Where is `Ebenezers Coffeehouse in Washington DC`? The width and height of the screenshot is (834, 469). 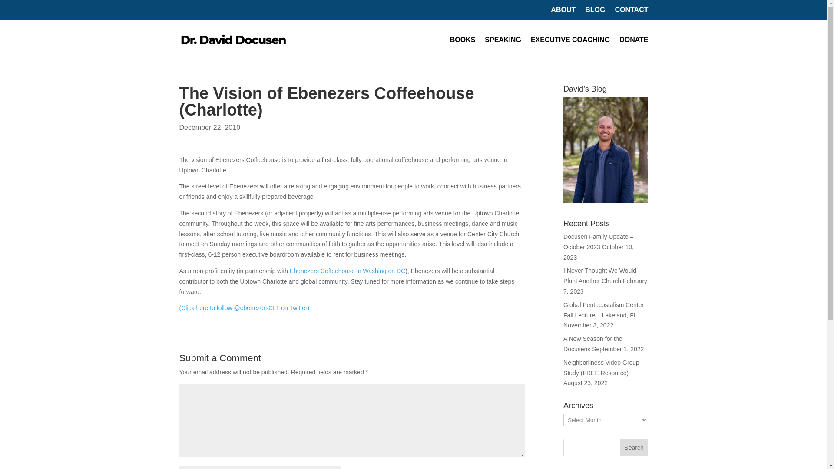
Ebenezers Coffeehouse in Washington DC is located at coordinates (347, 271).